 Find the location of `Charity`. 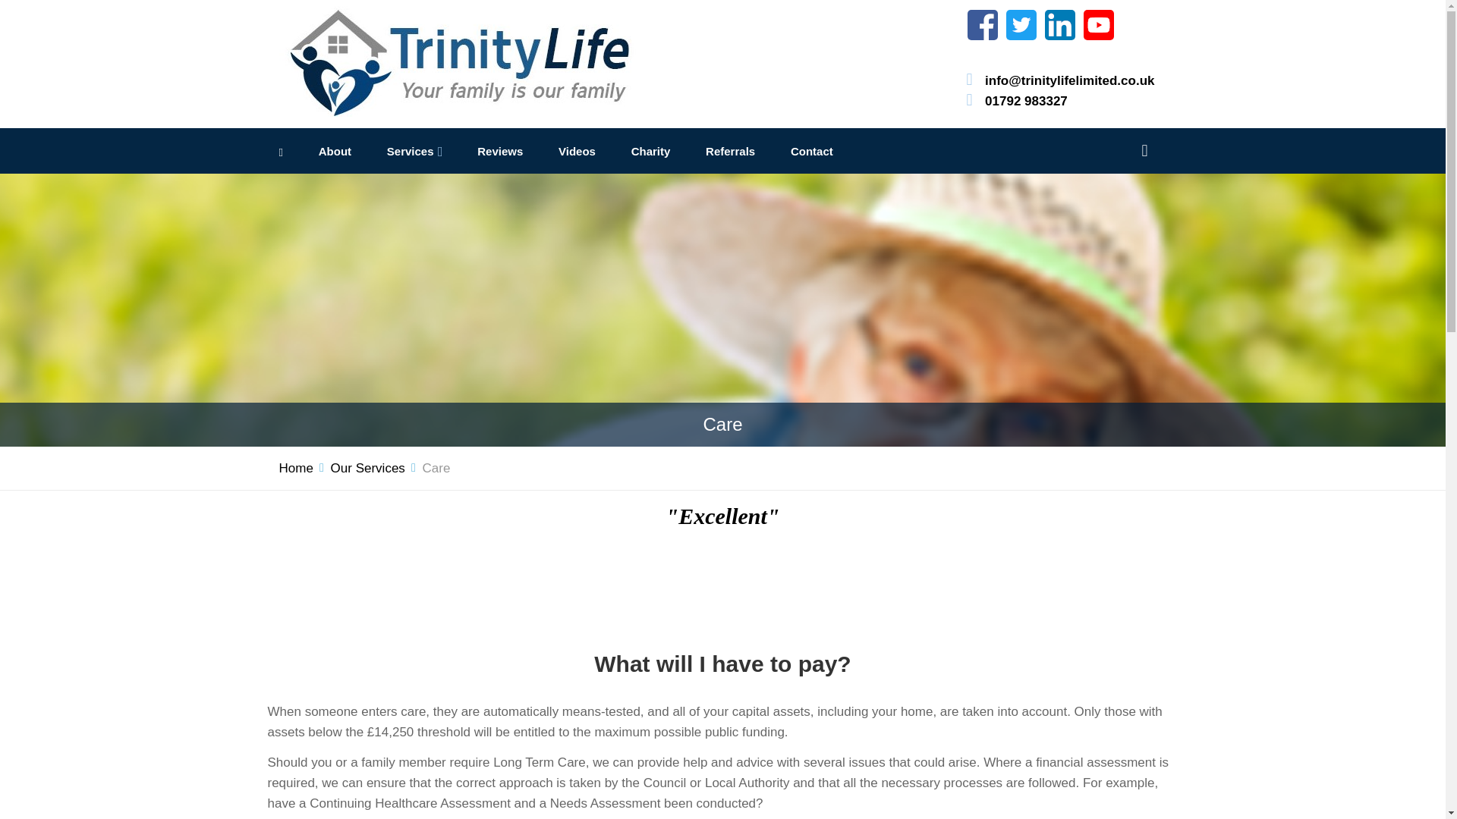

Charity is located at coordinates (650, 152).